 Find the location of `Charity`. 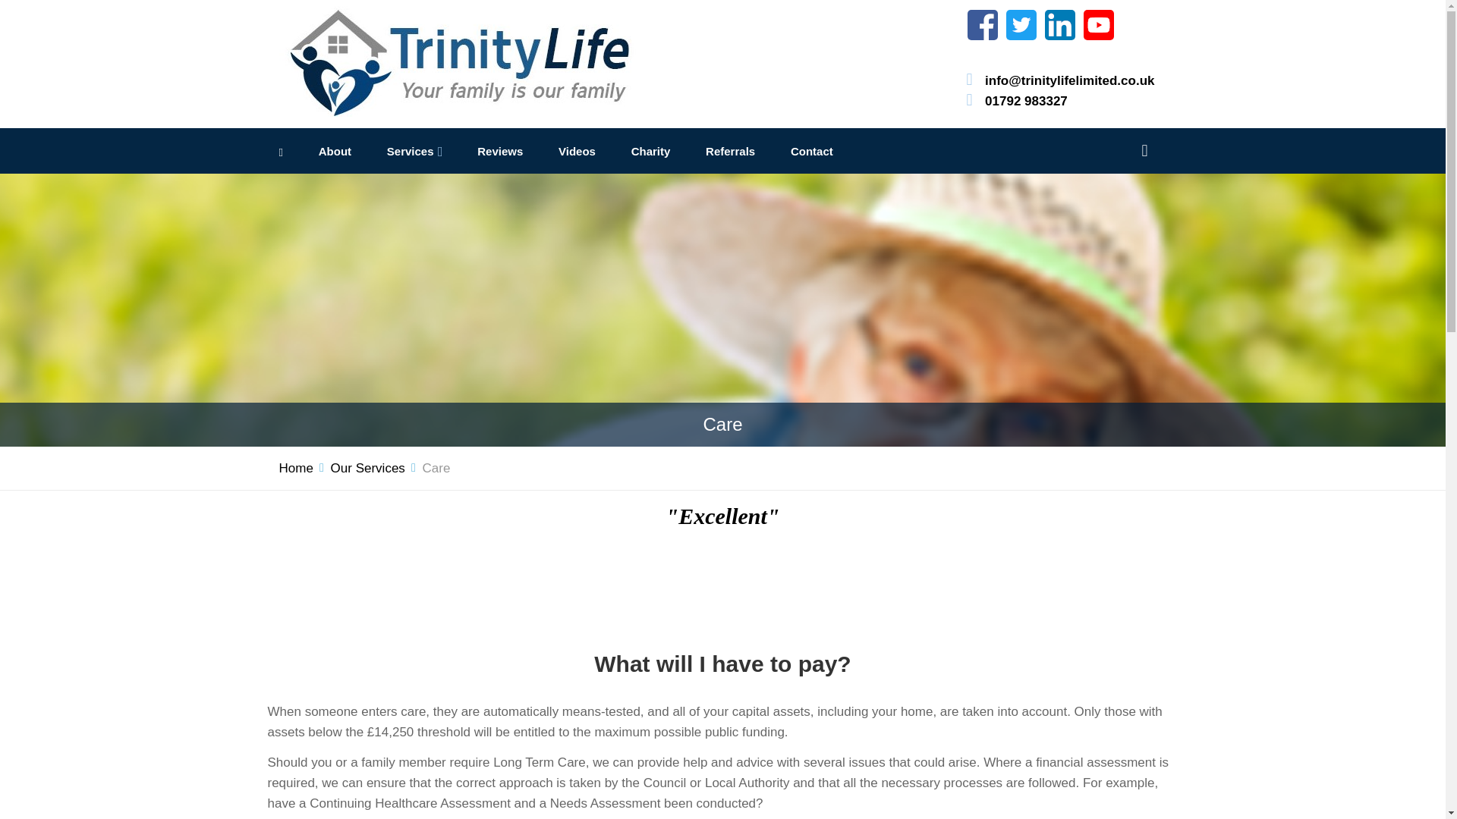

Charity is located at coordinates (650, 152).